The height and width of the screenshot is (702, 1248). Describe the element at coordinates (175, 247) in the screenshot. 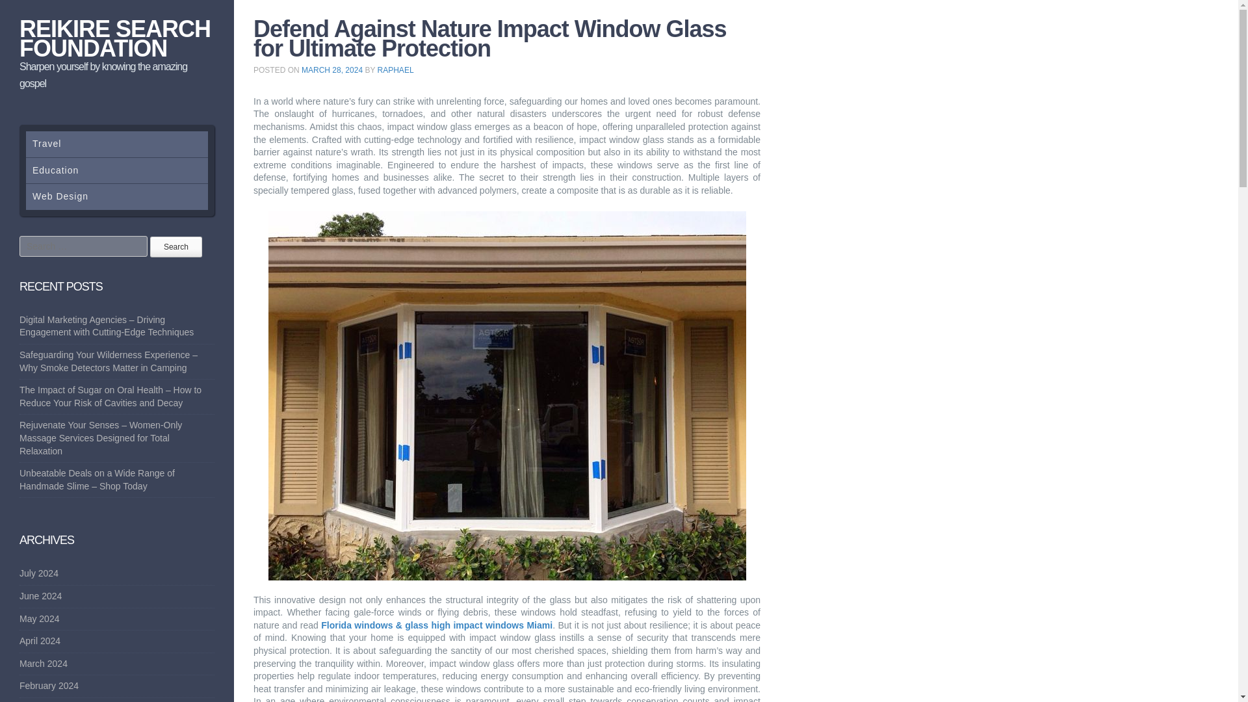

I see `Search` at that location.